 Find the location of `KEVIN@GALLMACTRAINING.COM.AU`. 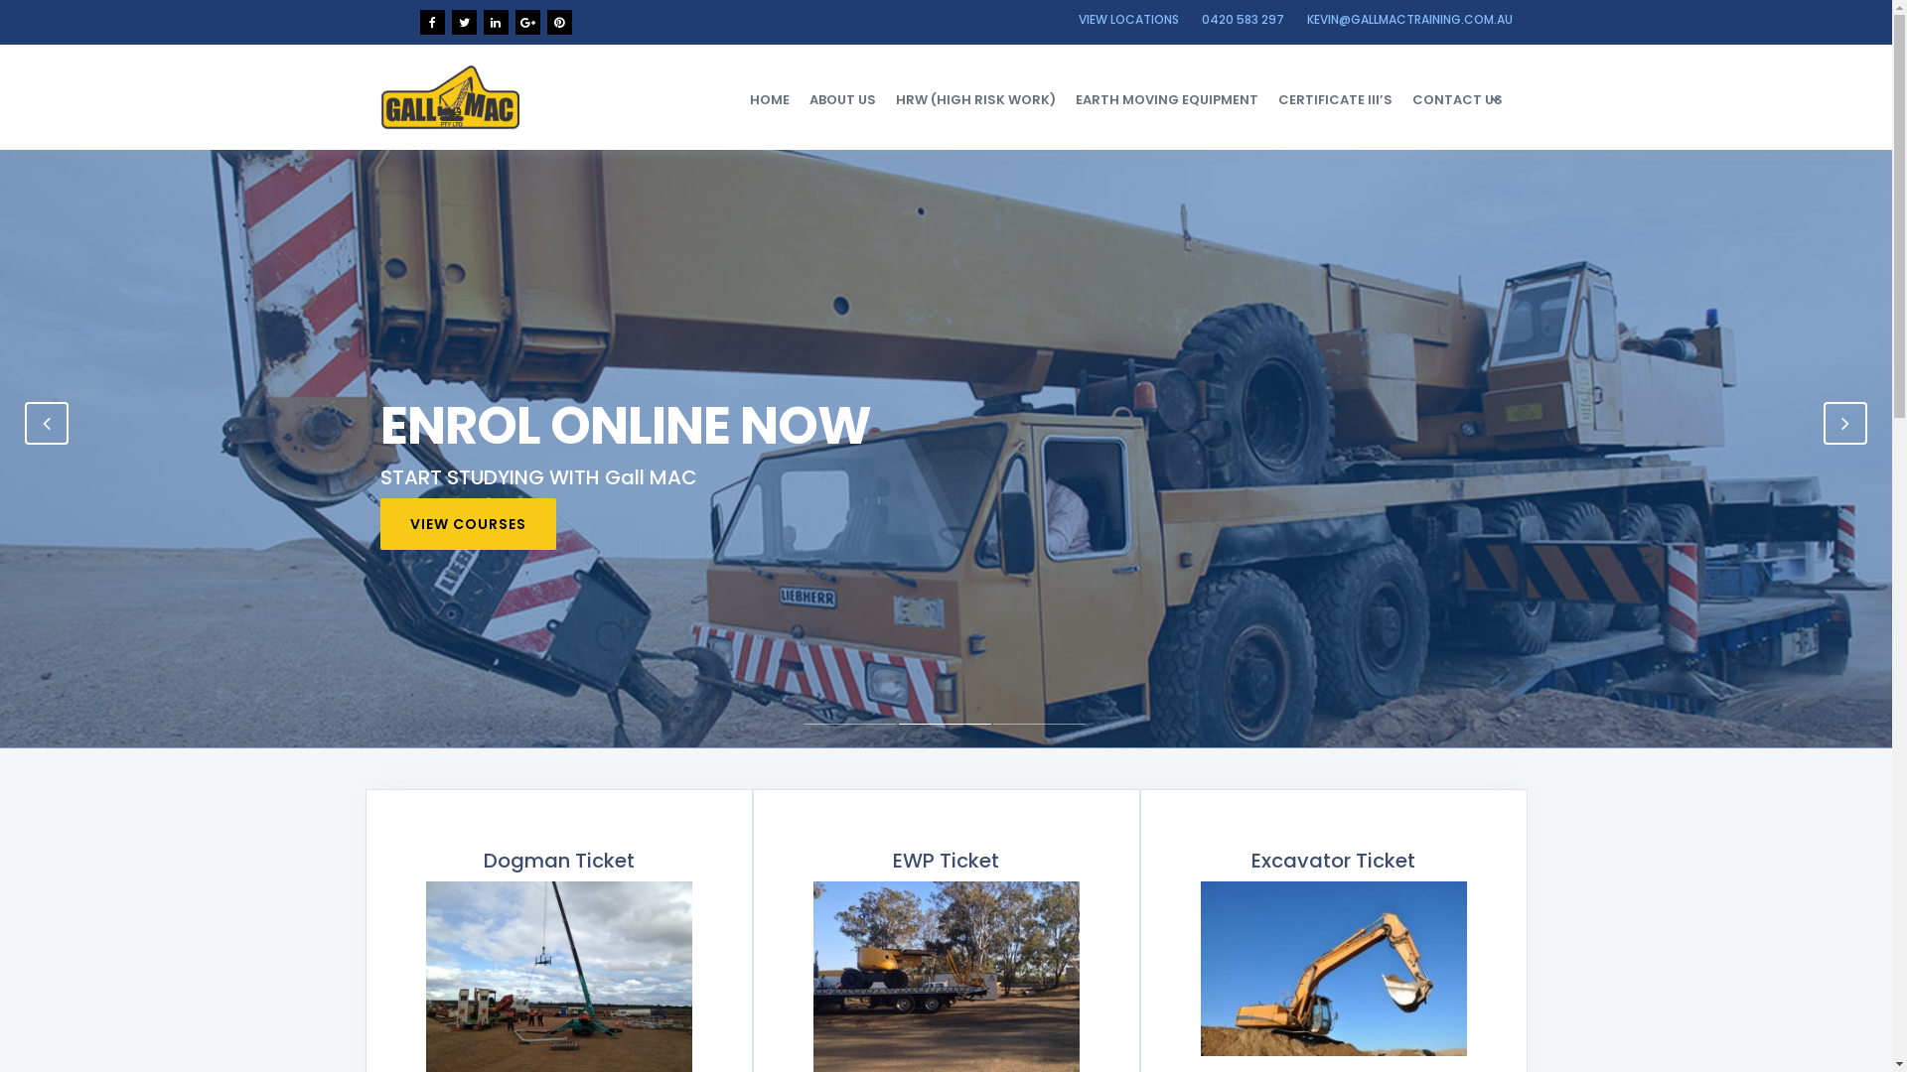

KEVIN@GALLMACTRAINING.COM.AU is located at coordinates (1410, 20).